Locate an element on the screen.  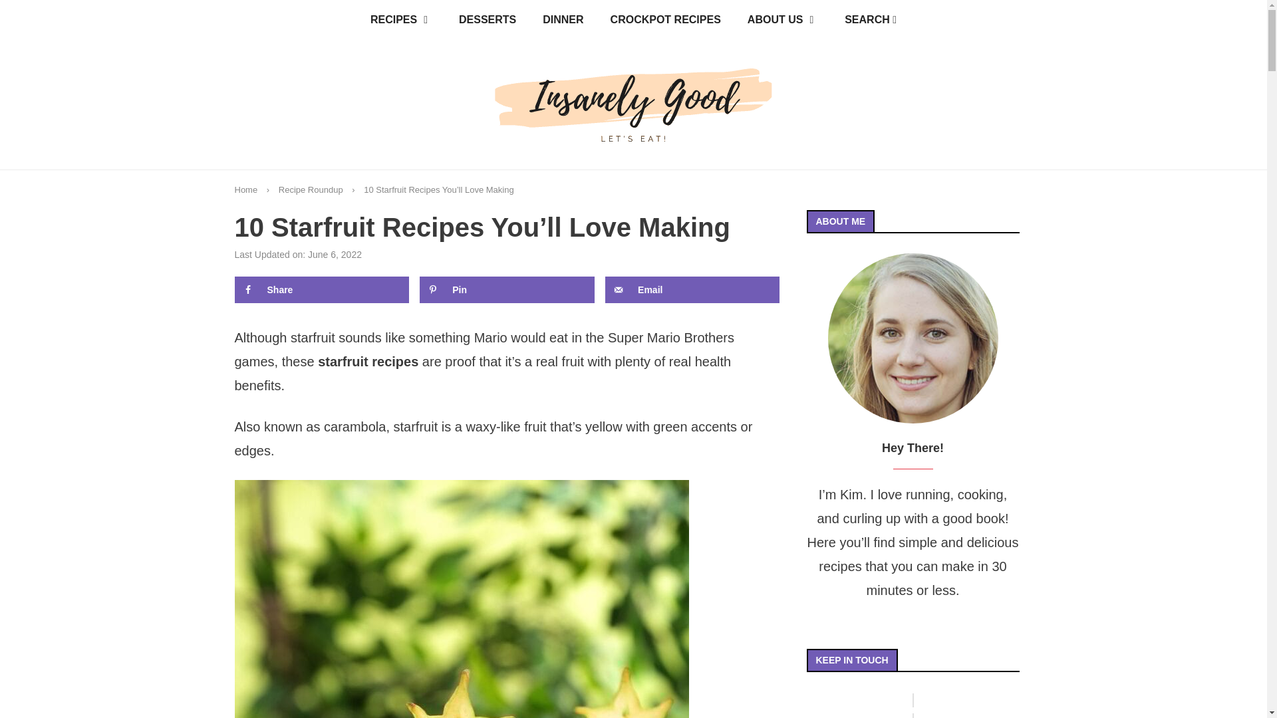
Share on Facebook is located at coordinates (321, 289).